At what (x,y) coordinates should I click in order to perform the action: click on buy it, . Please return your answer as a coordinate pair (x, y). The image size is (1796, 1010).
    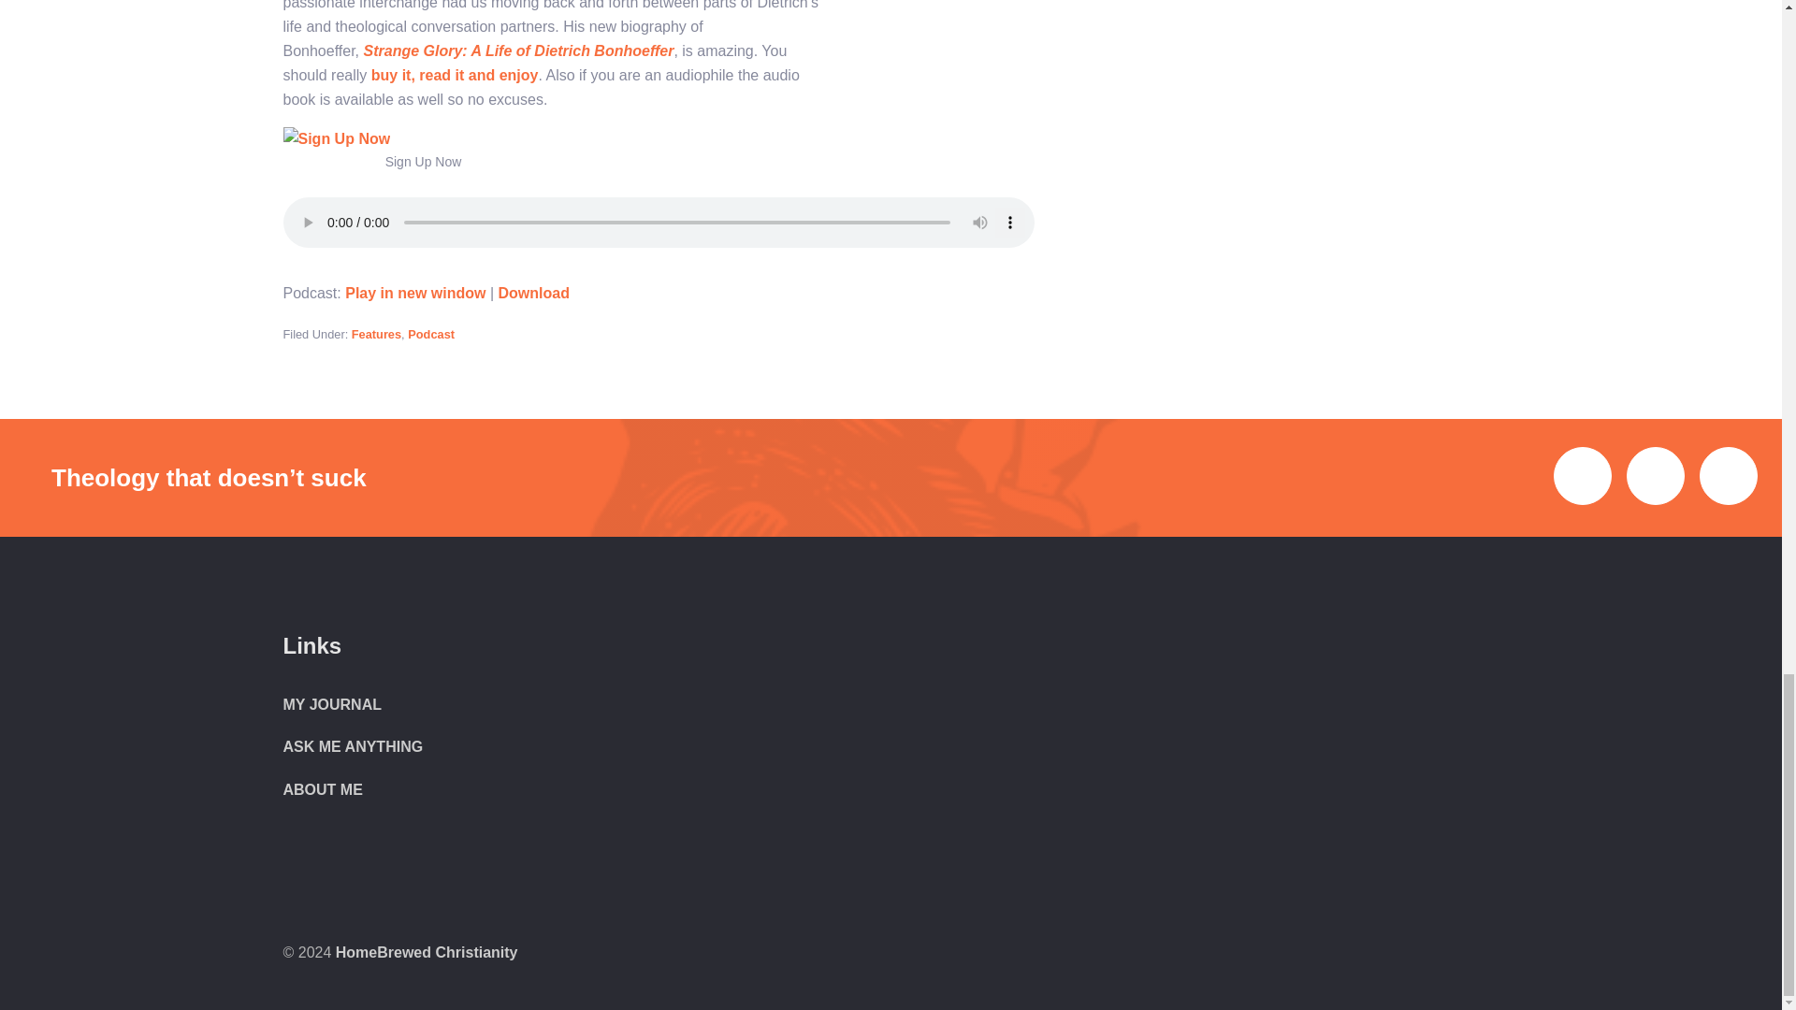
    Looking at the image, I should click on (396, 75).